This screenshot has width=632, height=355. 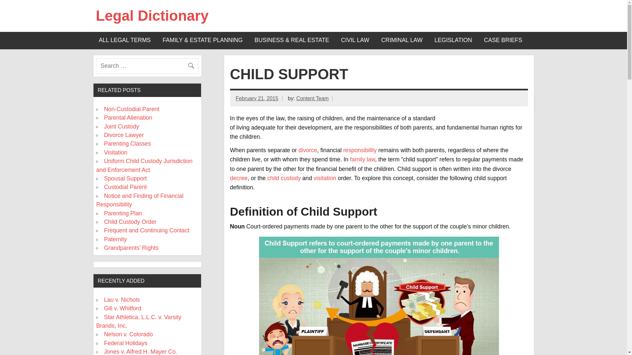 What do you see at coordinates (257, 98) in the screenshot?
I see `8:45 pm` at bounding box center [257, 98].